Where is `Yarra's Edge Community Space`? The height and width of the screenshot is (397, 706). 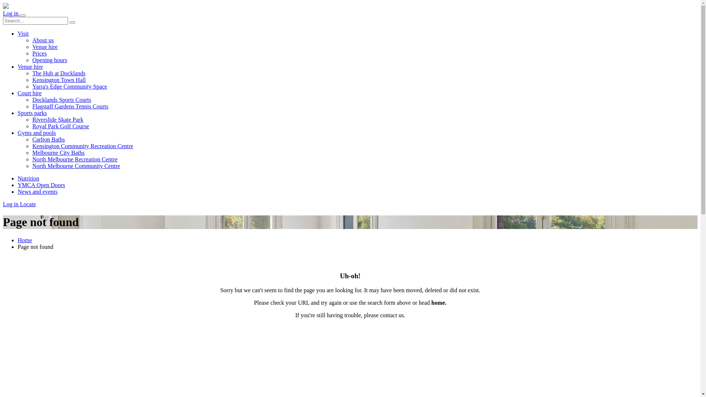 Yarra's Edge Community Space is located at coordinates (70, 87).